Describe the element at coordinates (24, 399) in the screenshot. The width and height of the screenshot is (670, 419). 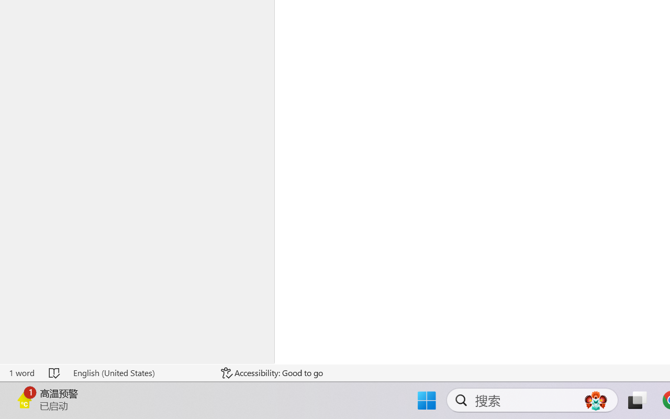
I see `AutomationID: BadgeAnchorLargeTicker` at that location.